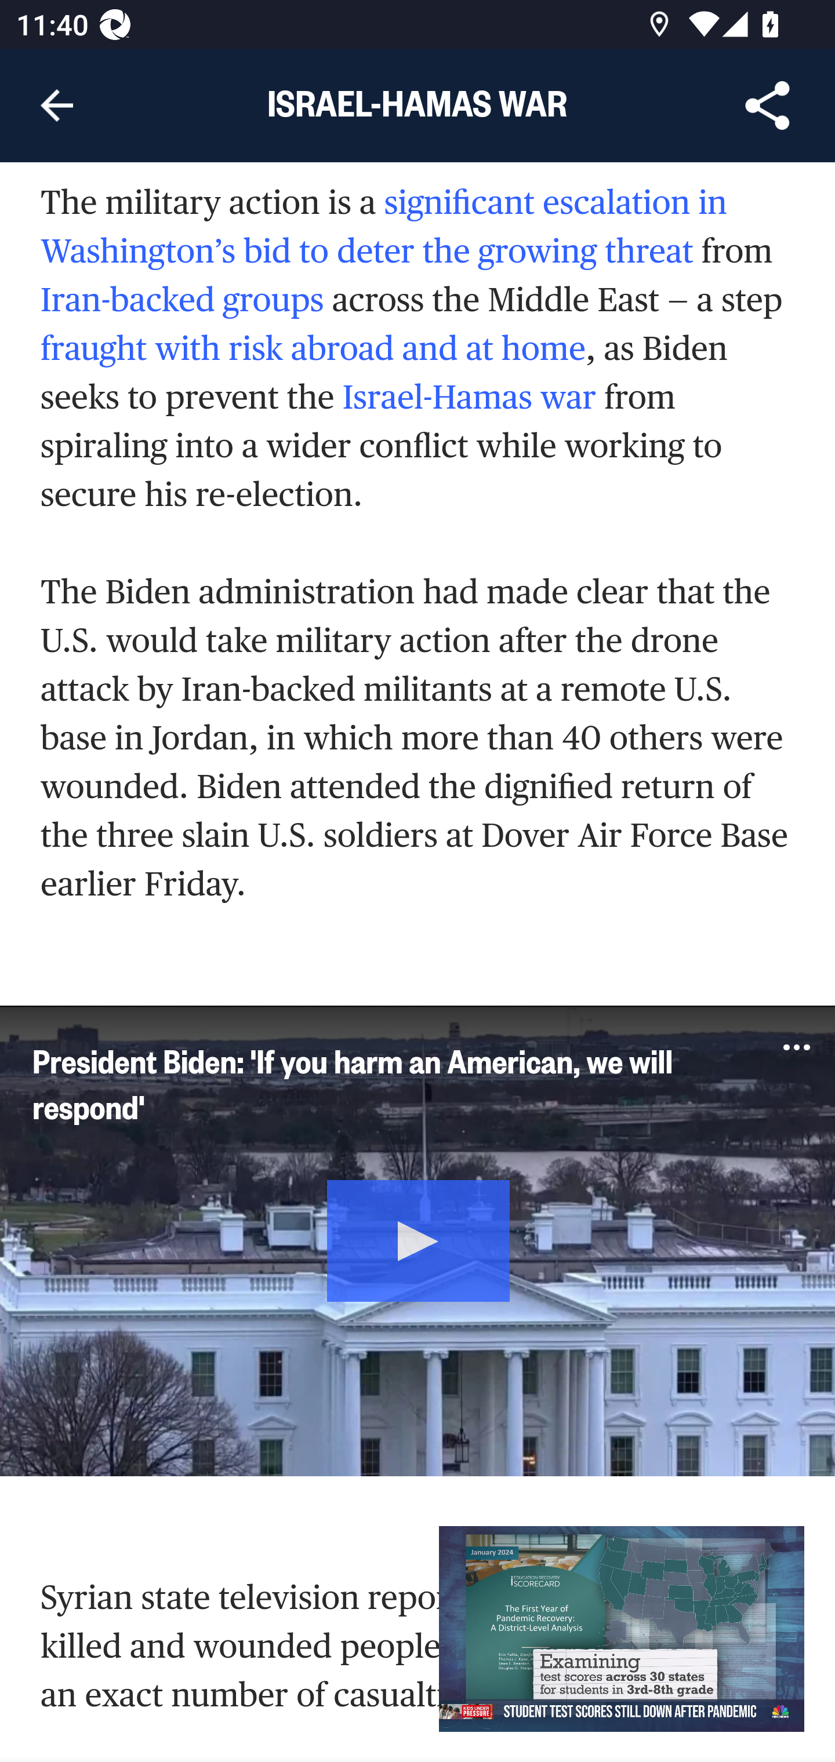 This screenshot has height=1762, width=835. I want to click on fraught with risk abroad and at home, so click(313, 351).